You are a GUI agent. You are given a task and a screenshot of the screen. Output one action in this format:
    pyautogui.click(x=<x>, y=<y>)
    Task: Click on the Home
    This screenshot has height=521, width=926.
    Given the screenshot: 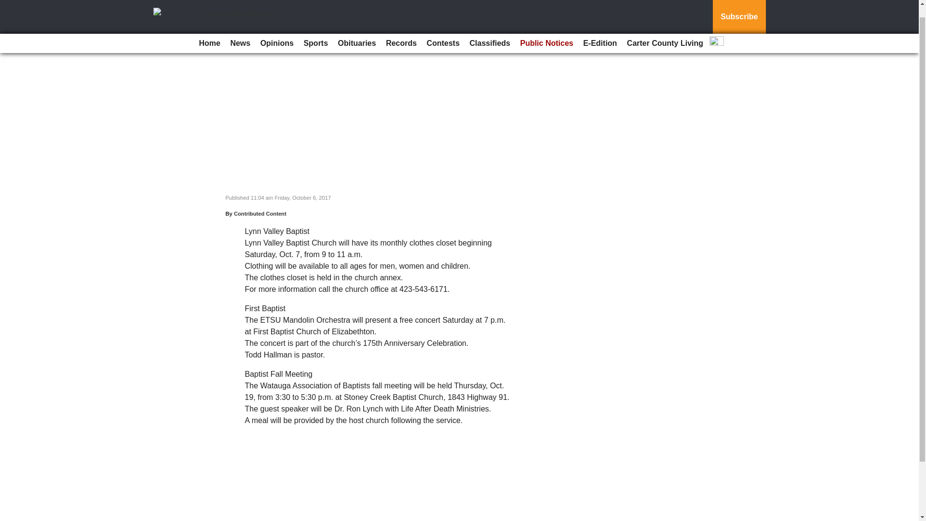 What is the action you would take?
    pyautogui.click(x=209, y=31)
    